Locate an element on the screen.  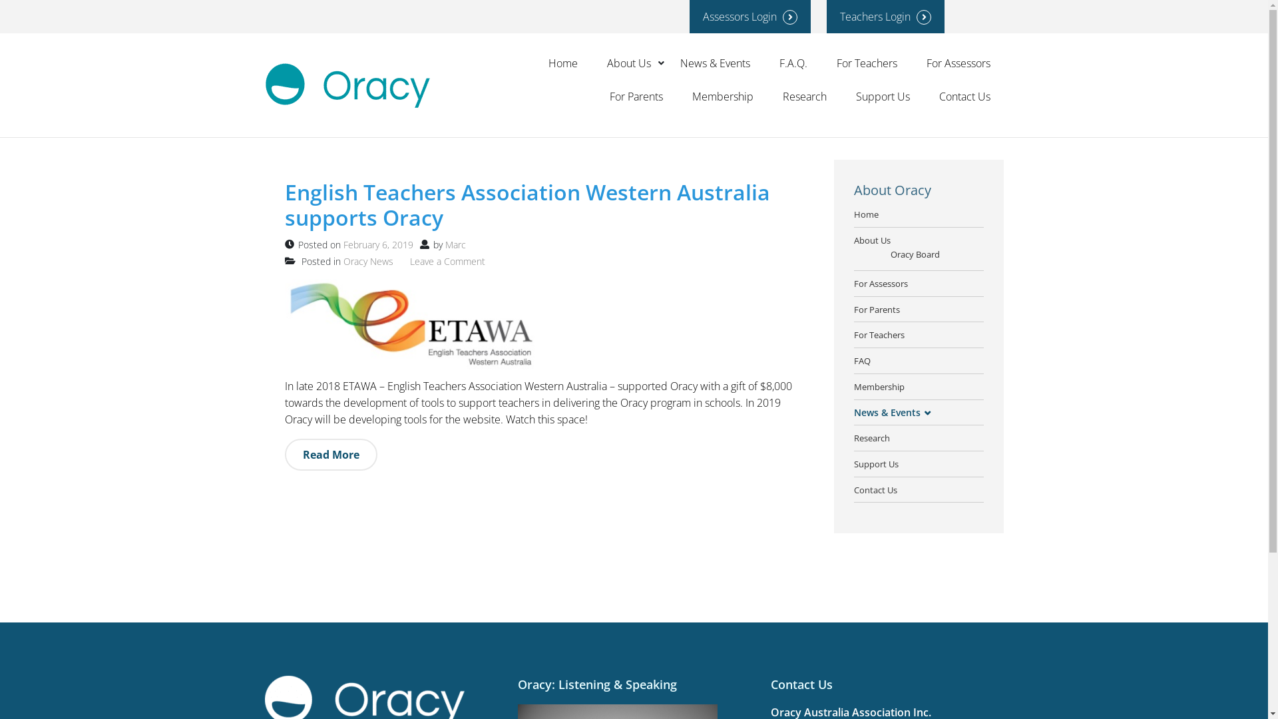
Support Us is located at coordinates (883, 97).